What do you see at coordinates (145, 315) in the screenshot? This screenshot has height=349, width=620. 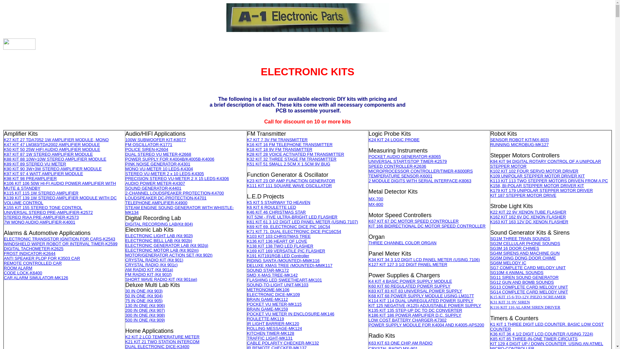 I see `300 IN ONE (Kit 908)` at bounding box center [145, 315].